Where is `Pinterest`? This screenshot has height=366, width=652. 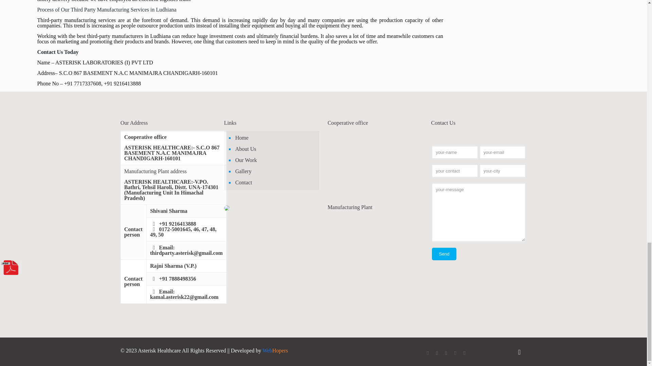 Pinterest is located at coordinates (455, 353).